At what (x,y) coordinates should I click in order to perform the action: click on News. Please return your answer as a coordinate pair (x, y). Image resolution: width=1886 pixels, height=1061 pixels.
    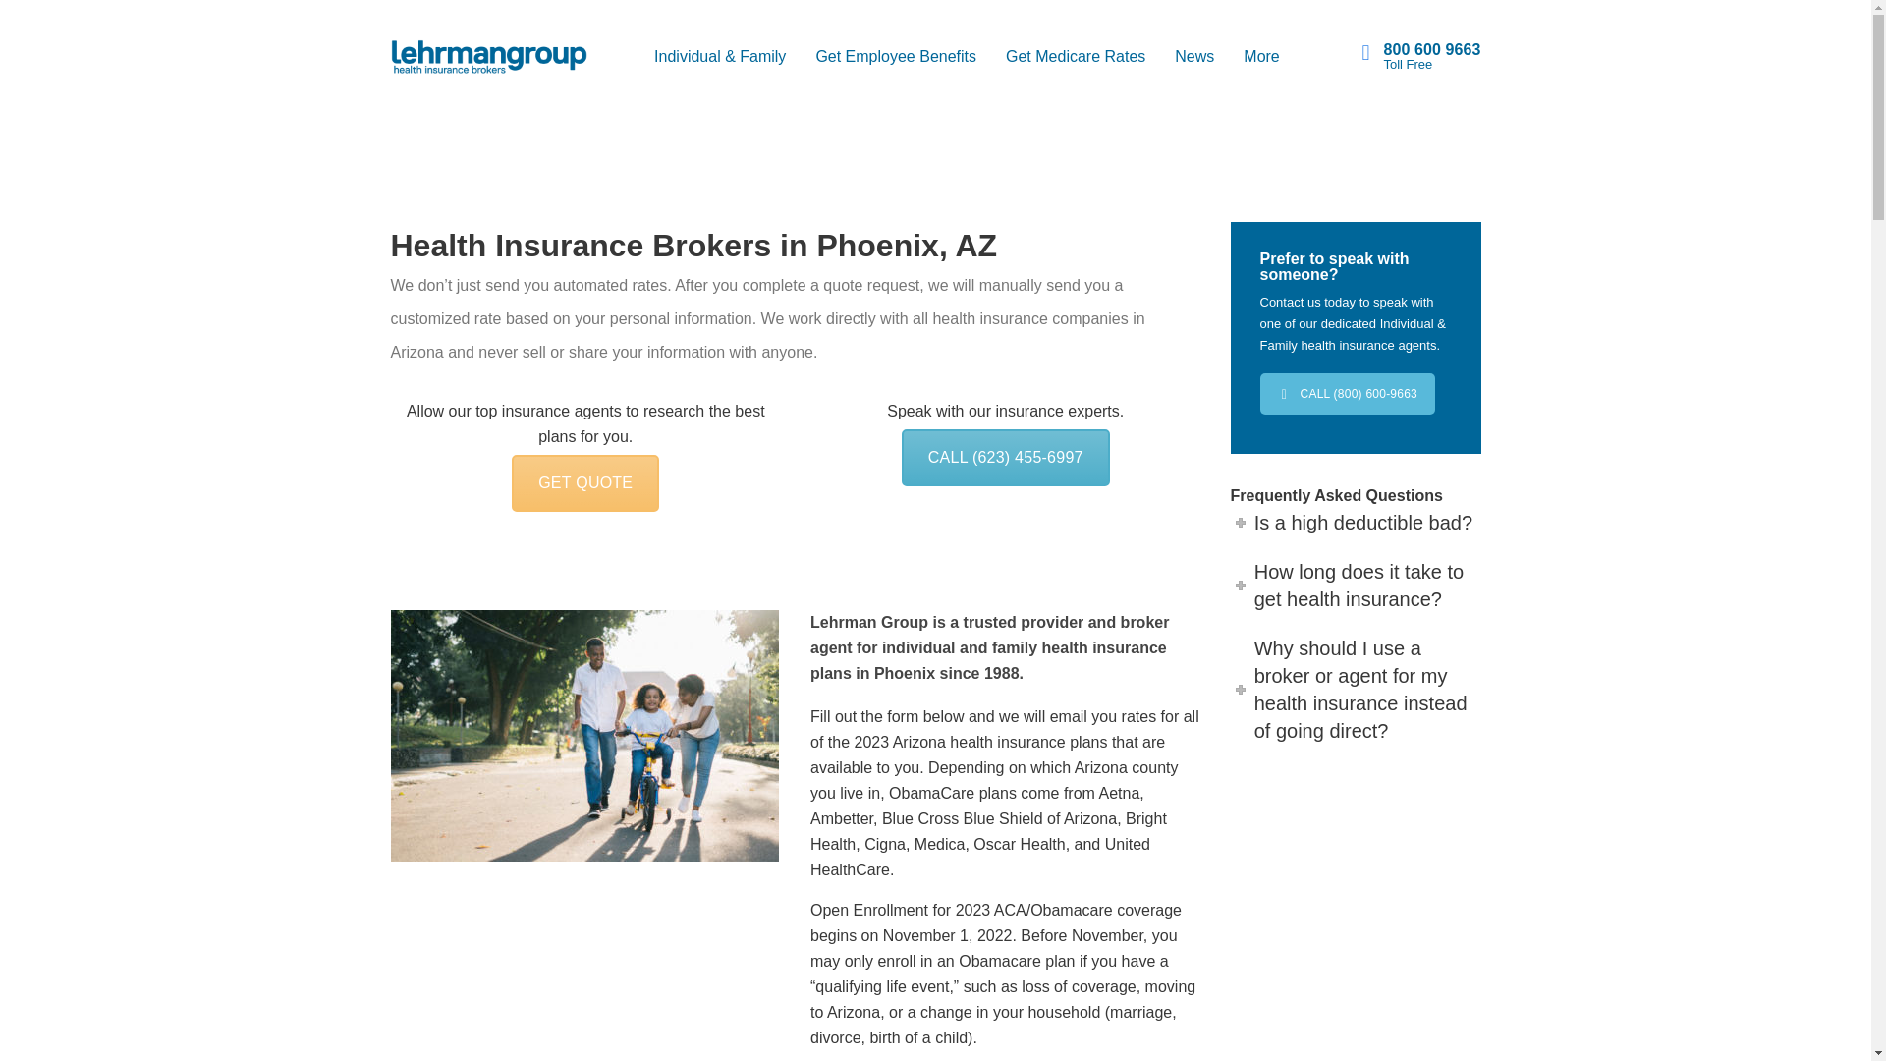
    Looking at the image, I should click on (1194, 56).